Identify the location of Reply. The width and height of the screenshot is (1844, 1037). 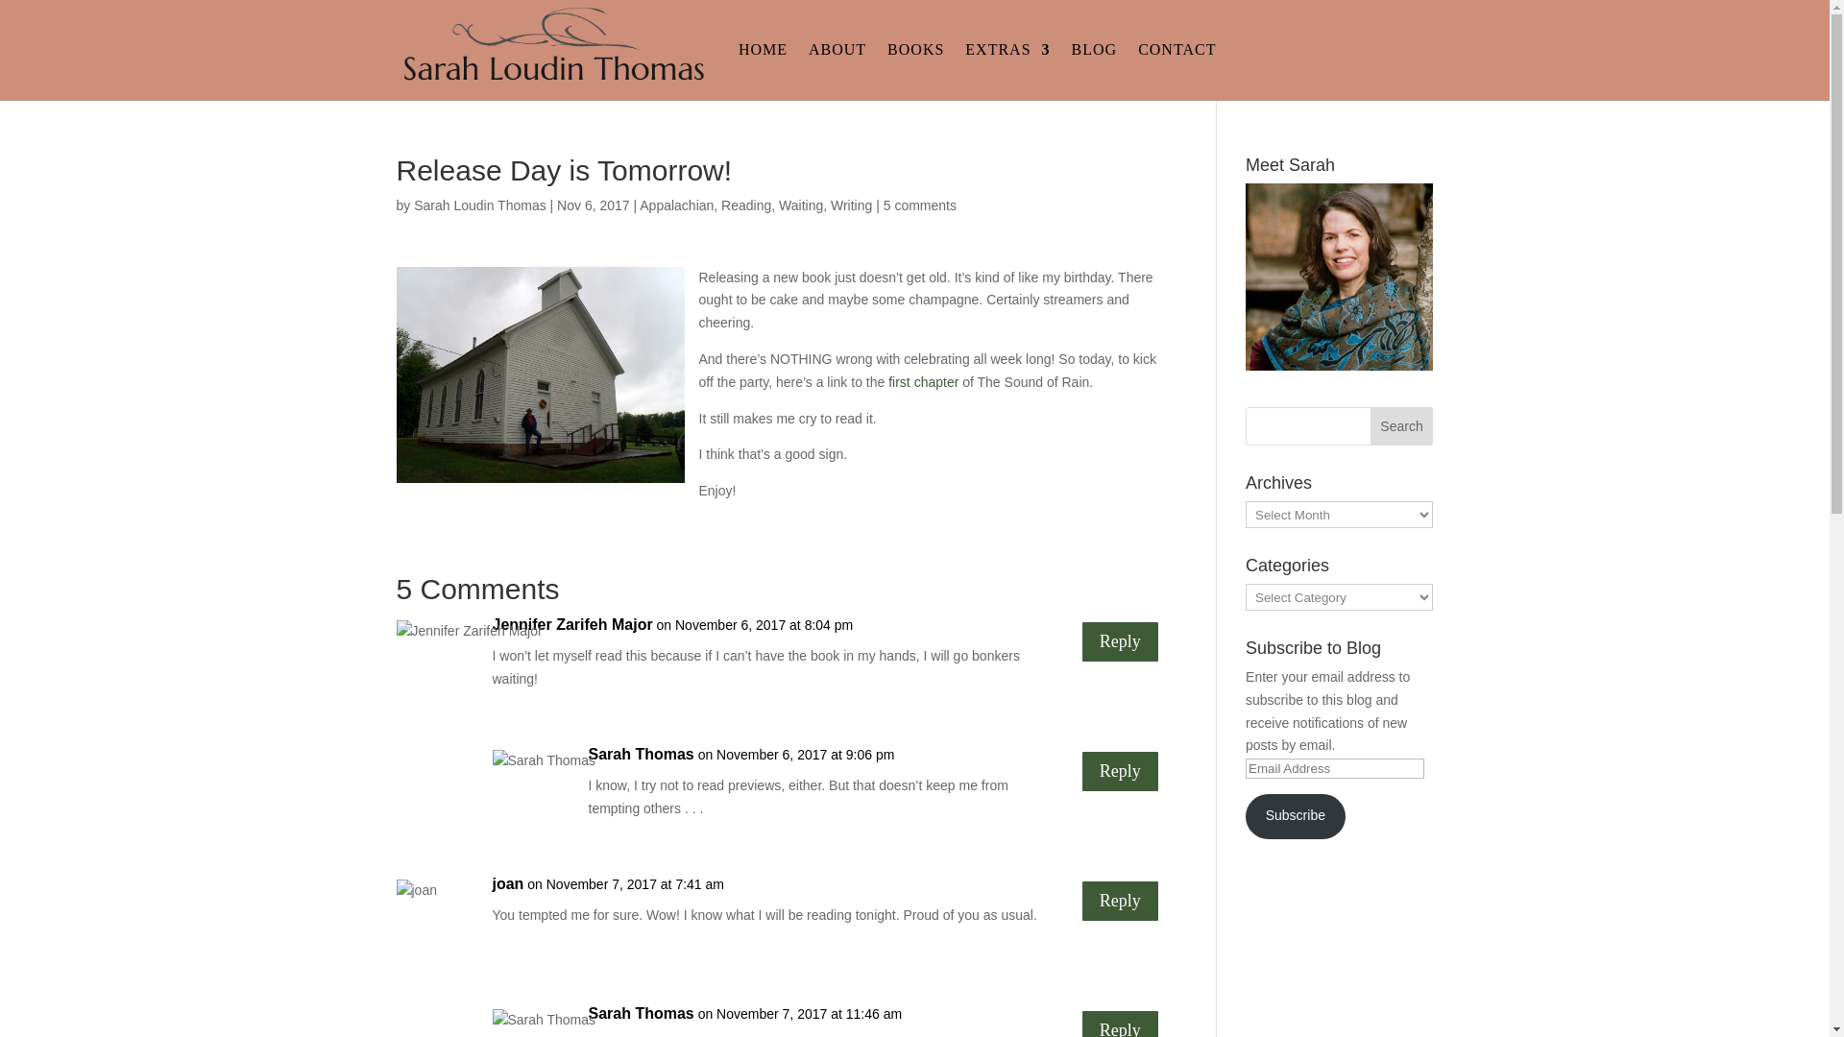
(1120, 1023).